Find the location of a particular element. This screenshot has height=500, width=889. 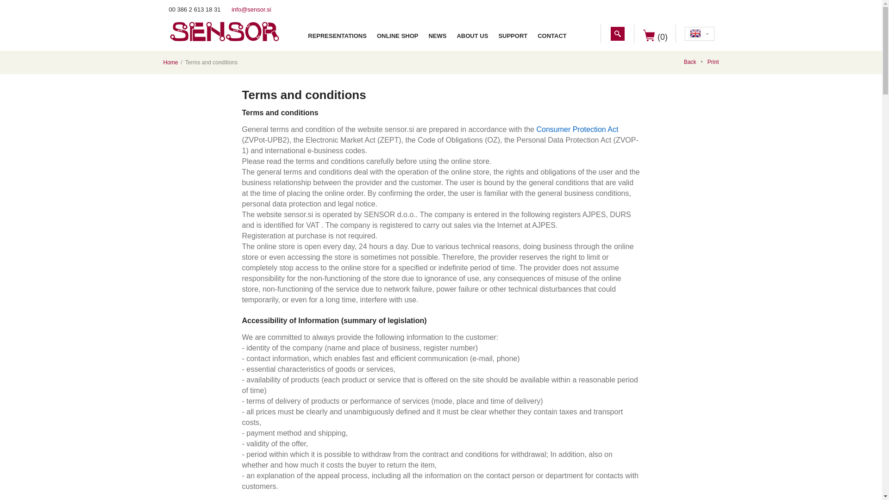

Back is located at coordinates (695, 62).